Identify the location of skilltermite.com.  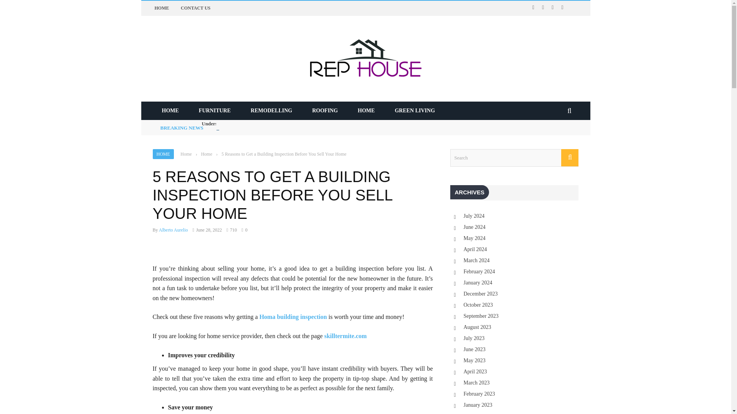
(345, 336).